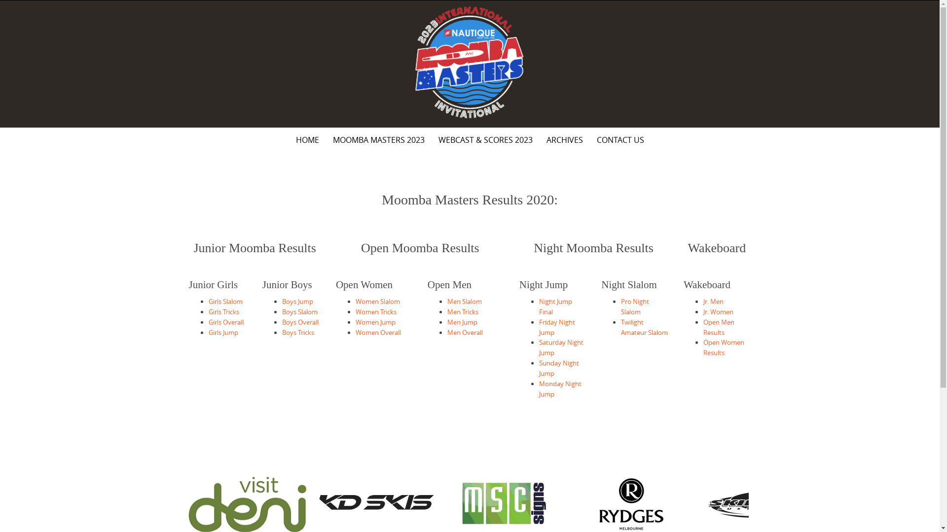 This screenshot has height=532, width=947. I want to click on Girls Overall, so click(226, 322).